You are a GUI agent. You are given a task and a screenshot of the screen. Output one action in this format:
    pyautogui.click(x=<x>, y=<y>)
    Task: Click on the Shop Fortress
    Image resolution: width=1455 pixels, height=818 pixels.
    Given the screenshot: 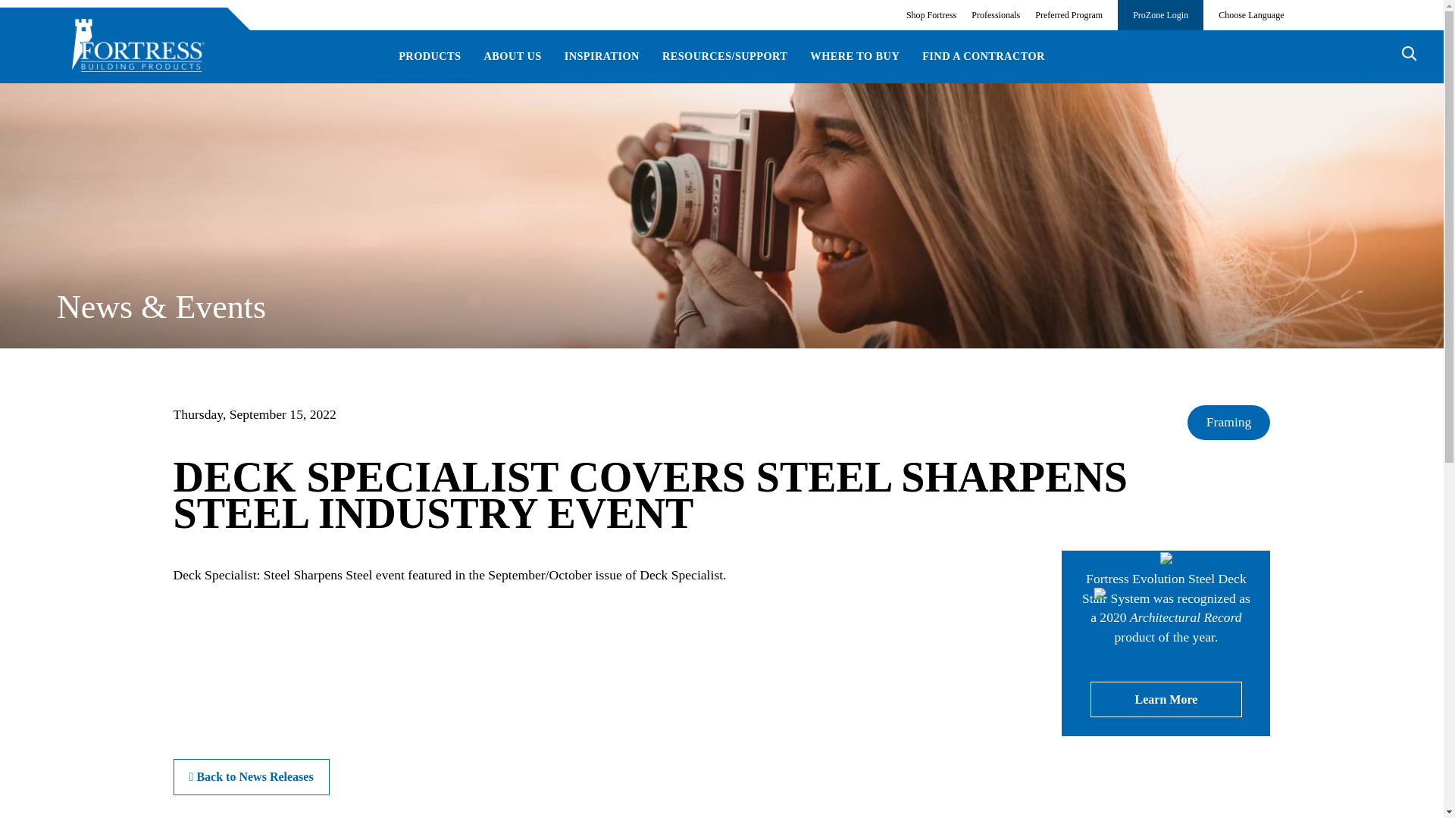 What is the action you would take?
    pyautogui.click(x=931, y=15)
    